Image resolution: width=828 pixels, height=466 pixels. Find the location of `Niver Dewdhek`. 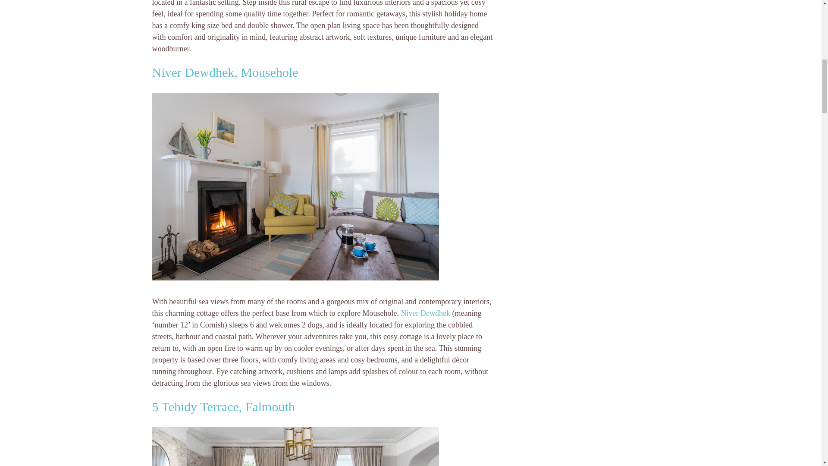

Niver Dewdhek is located at coordinates (425, 313).